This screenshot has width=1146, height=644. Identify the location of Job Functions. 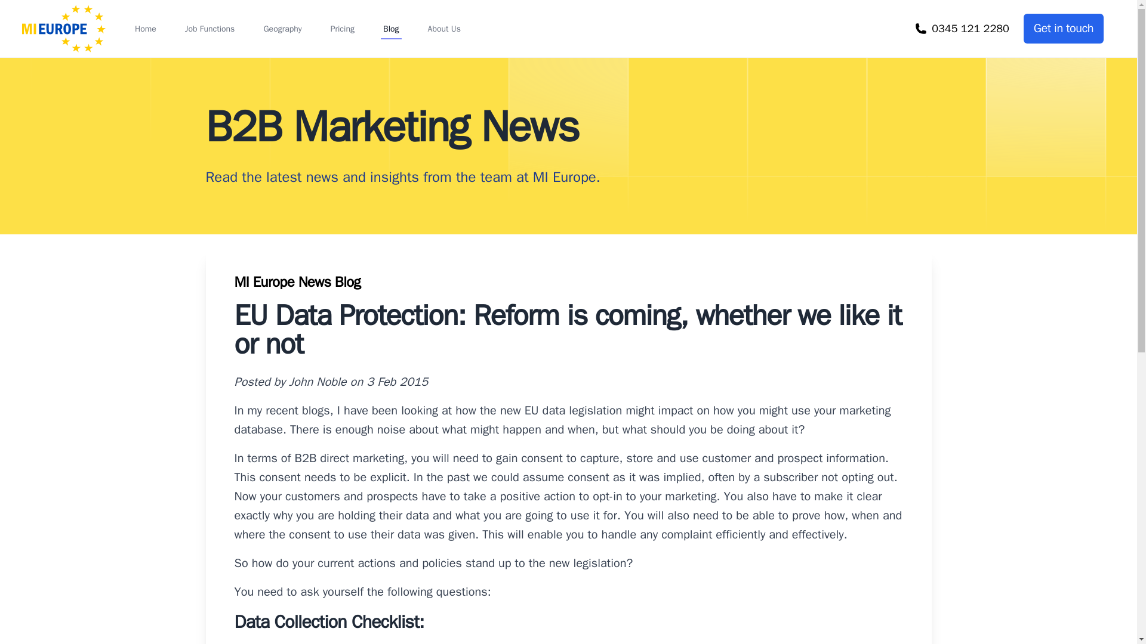
(210, 29).